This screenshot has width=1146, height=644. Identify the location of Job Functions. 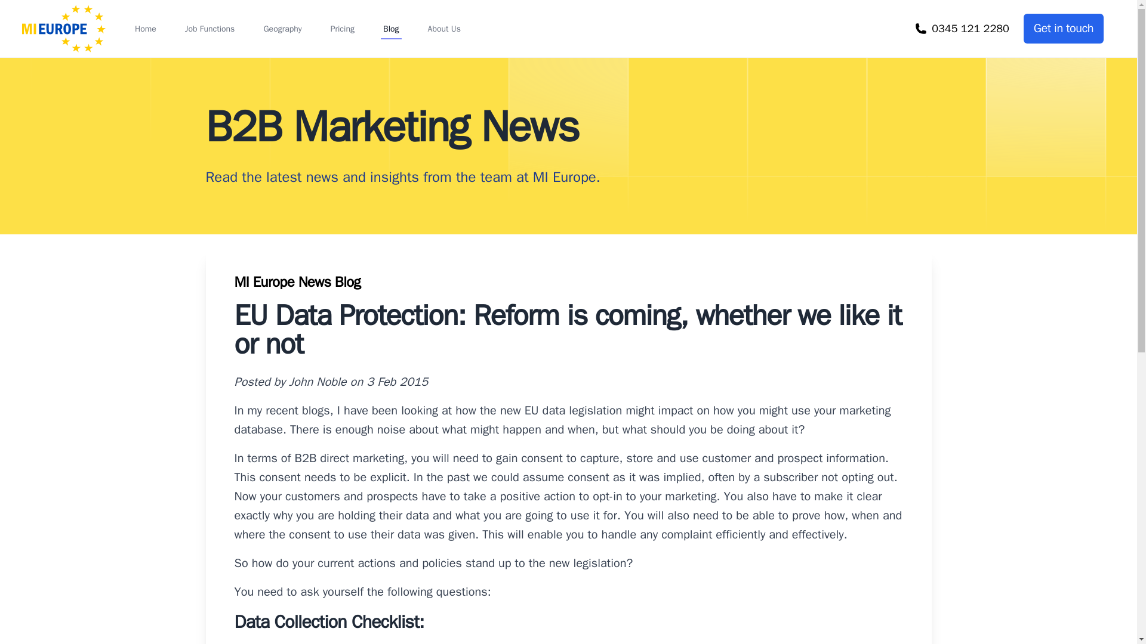
(210, 29).